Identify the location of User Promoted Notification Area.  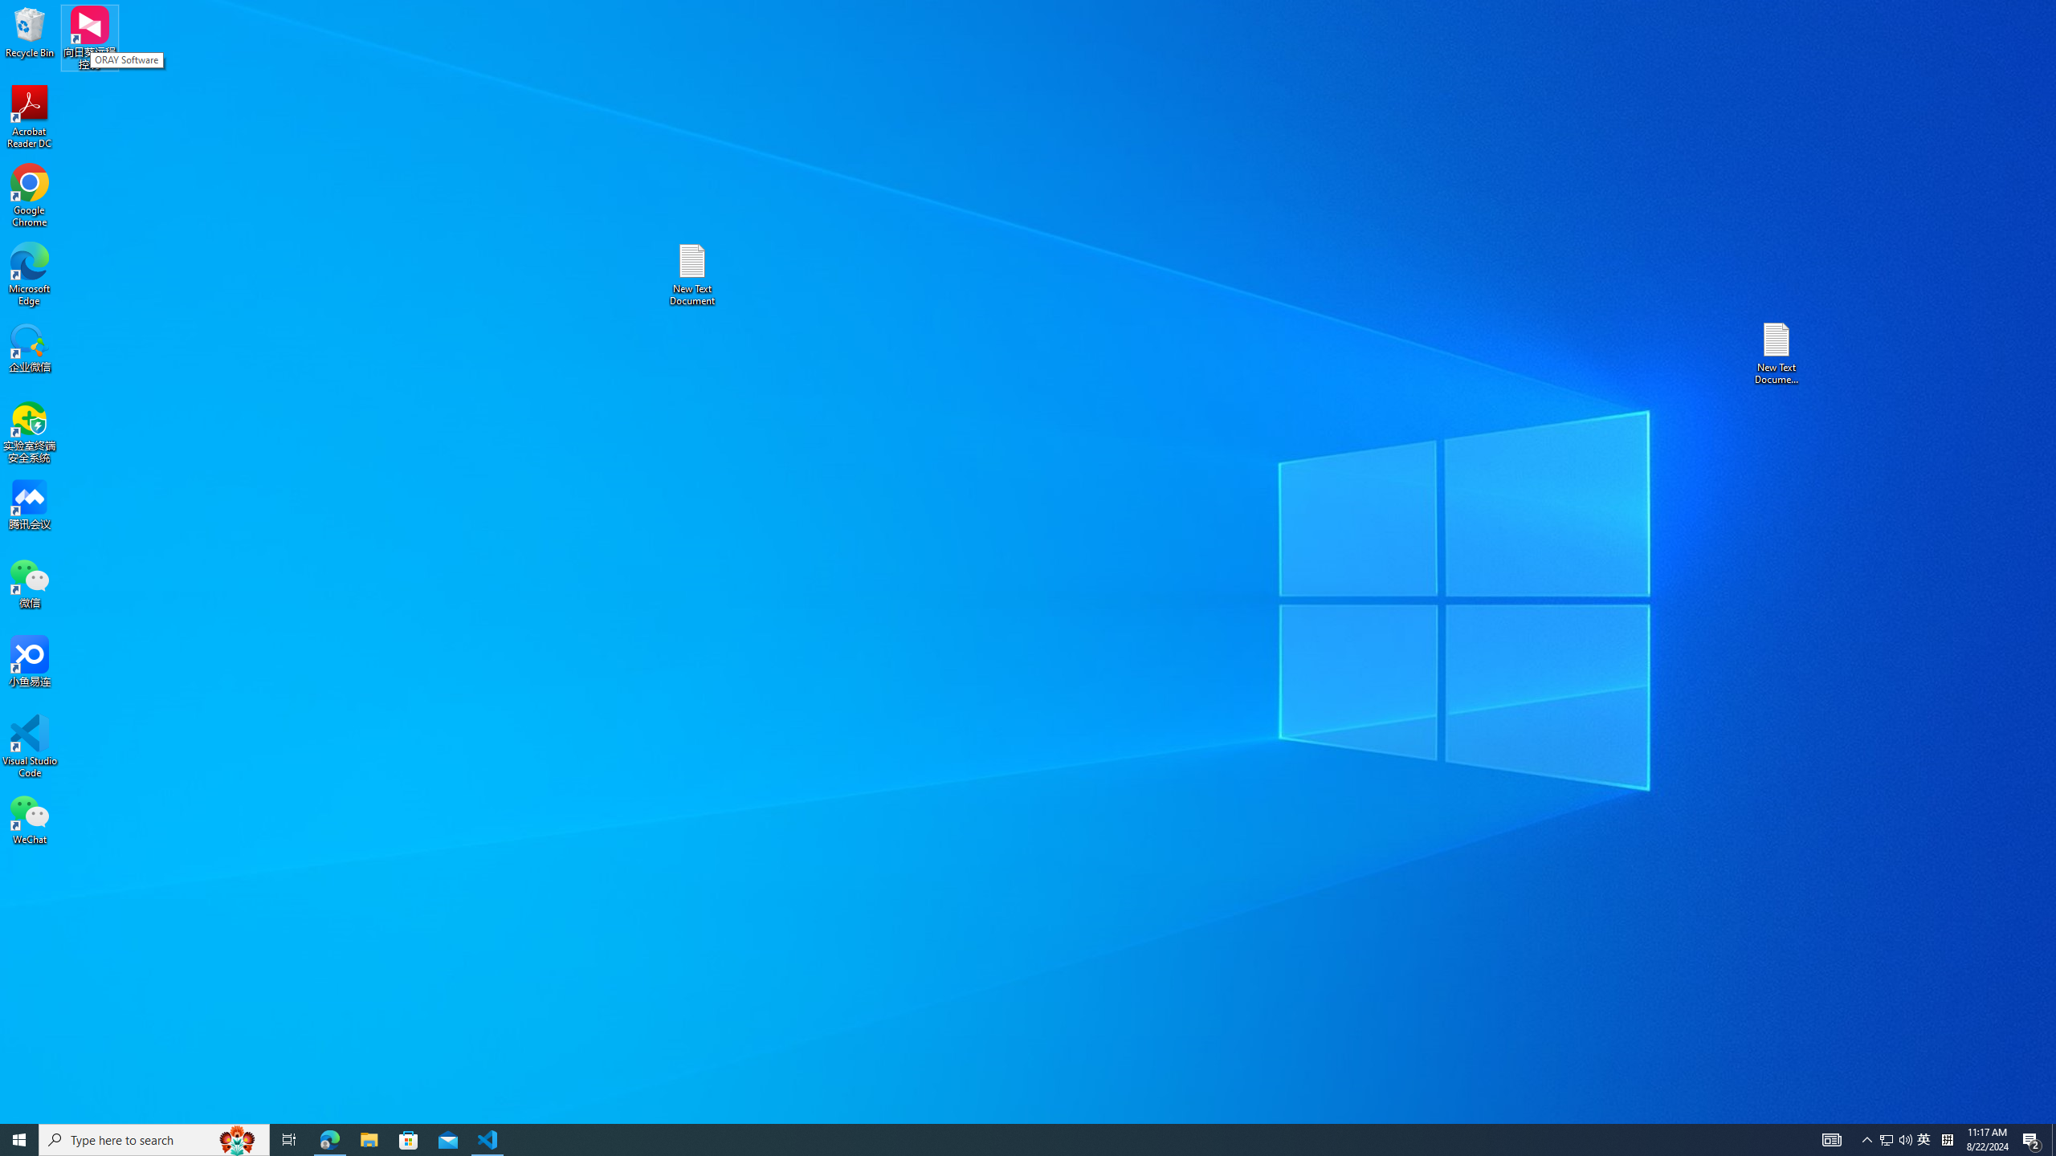
(1896, 1140).